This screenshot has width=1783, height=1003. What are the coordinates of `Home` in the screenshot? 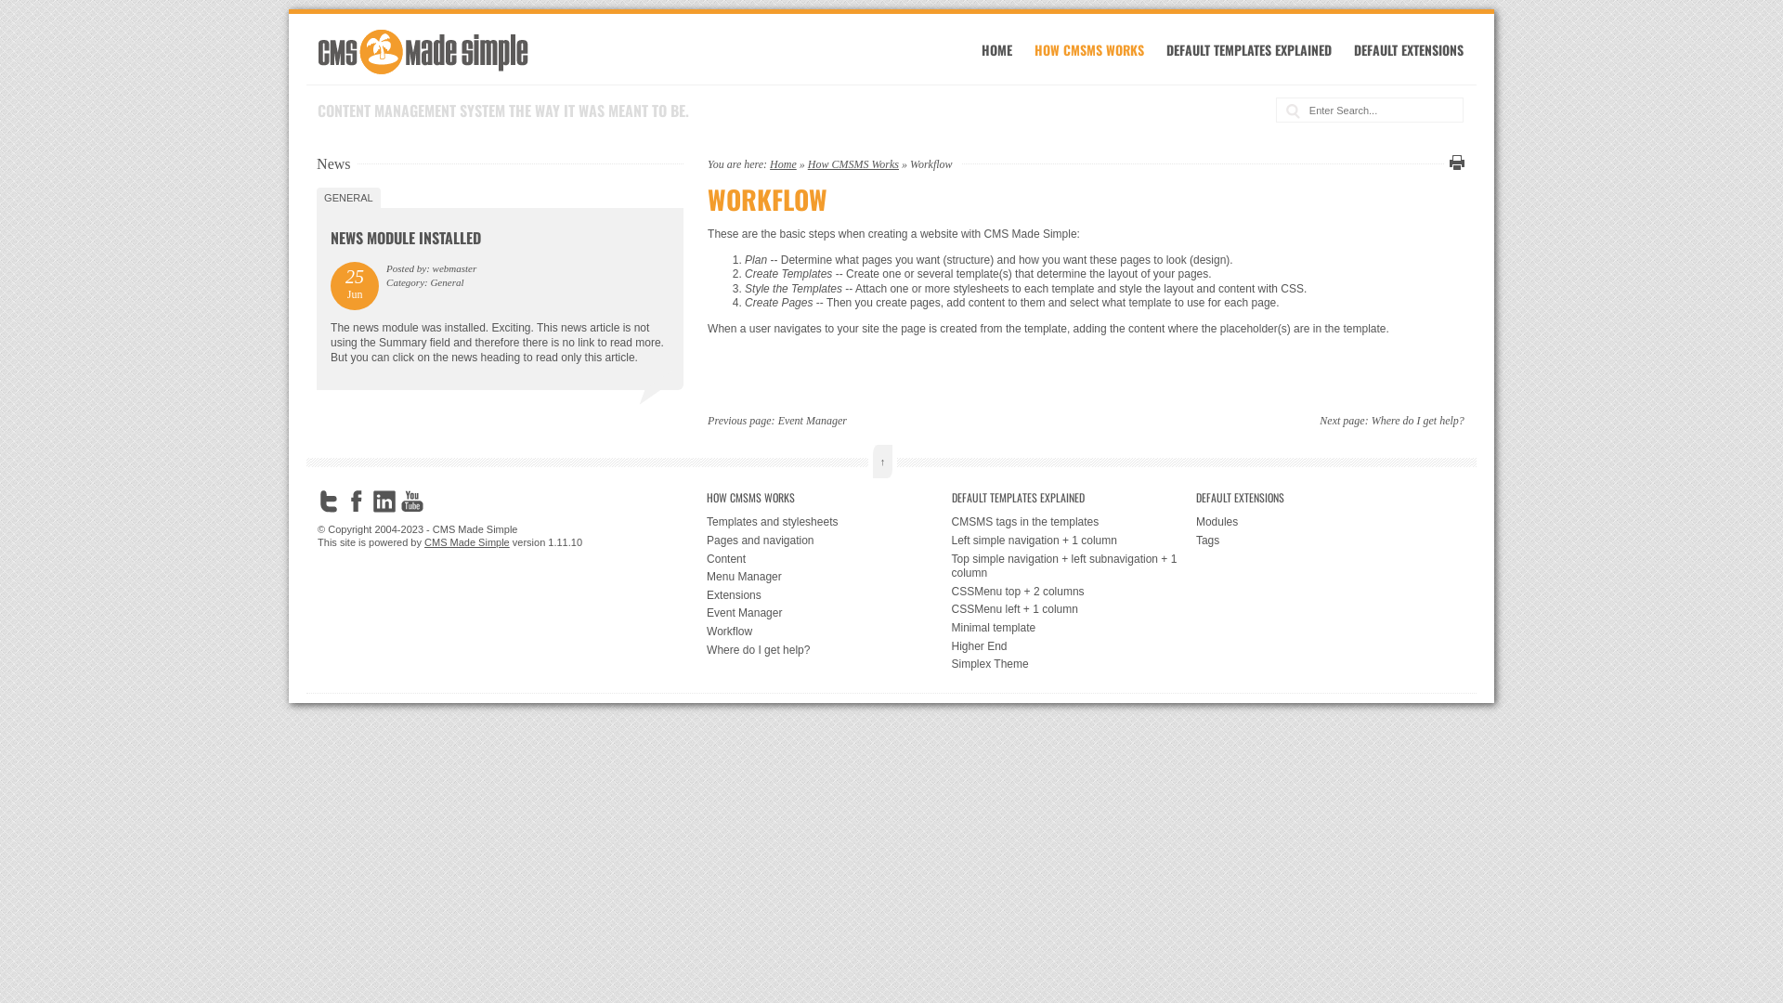 It's located at (784, 163).